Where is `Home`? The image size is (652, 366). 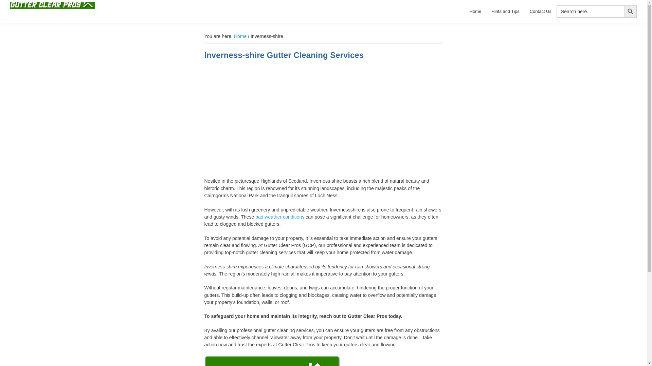
Home is located at coordinates (475, 11).